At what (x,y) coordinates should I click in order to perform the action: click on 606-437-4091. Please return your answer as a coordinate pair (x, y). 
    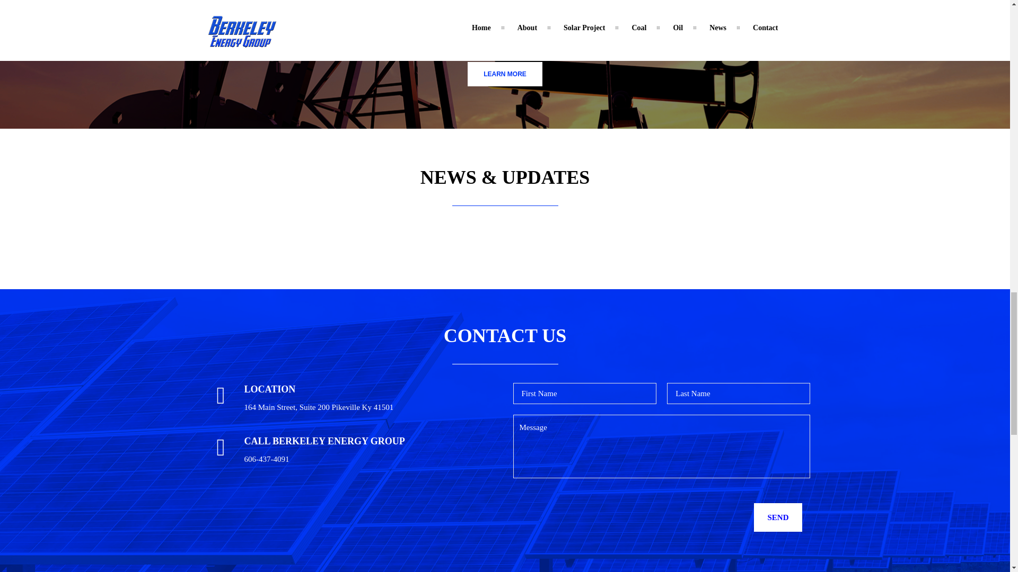
    Looking at the image, I should click on (266, 459).